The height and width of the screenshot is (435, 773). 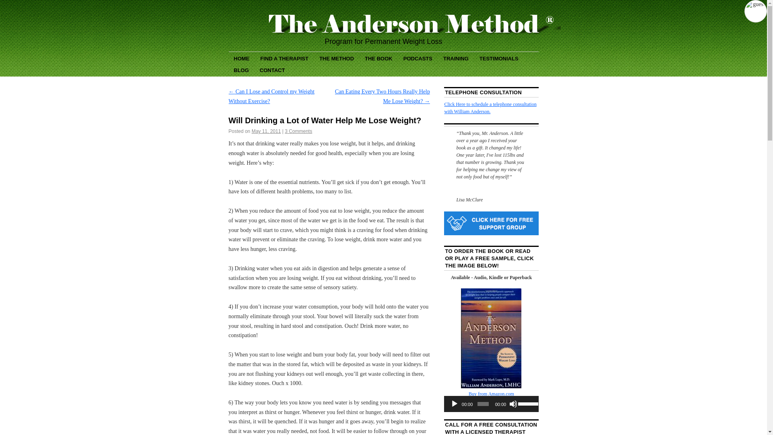 What do you see at coordinates (242, 69) in the screenshot?
I see `BLOG` at bounding box center [242, 69].